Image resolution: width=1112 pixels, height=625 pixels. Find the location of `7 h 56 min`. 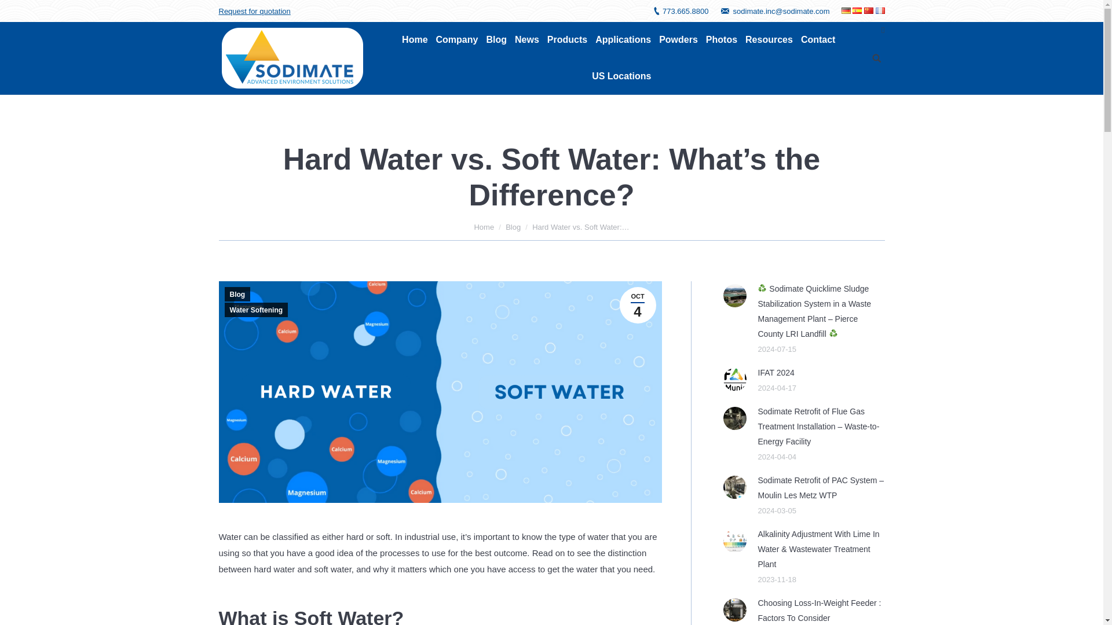

7 h 56 min is located at coordinates (637, 305).